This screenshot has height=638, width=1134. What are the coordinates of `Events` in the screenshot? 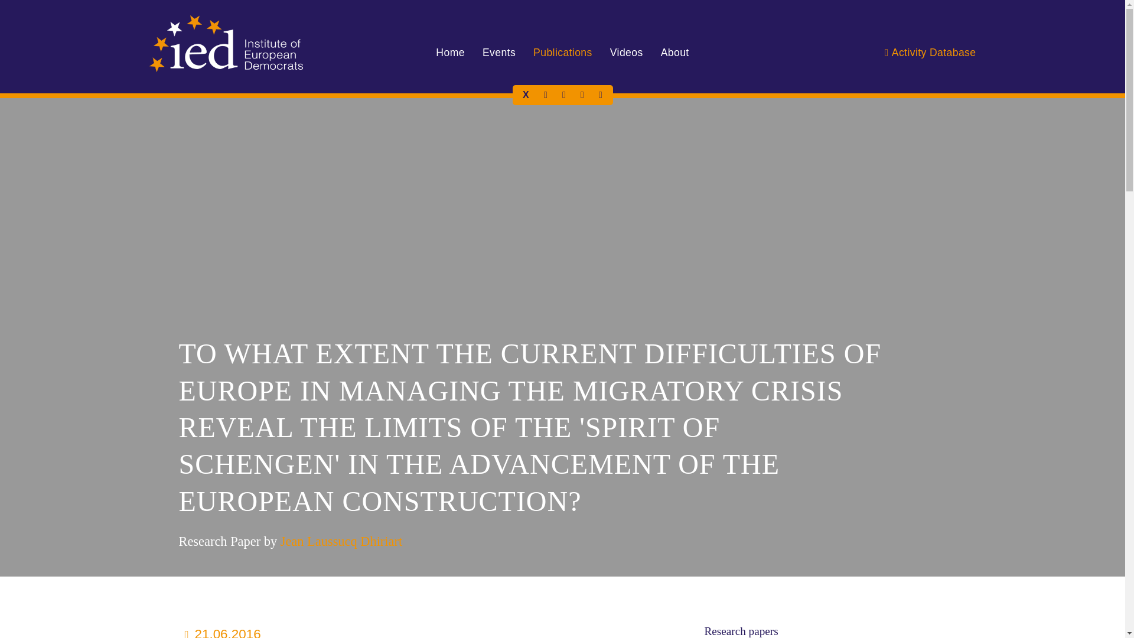 It's located at (498, 52).